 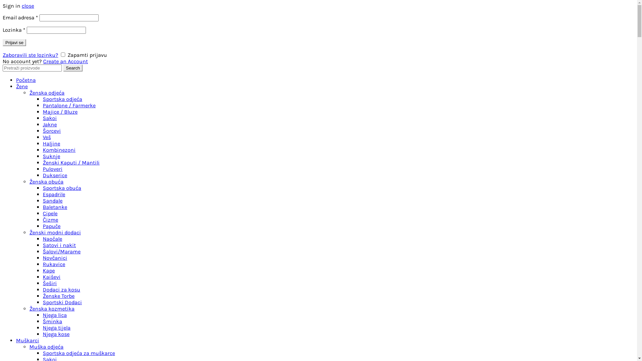 I want to click on Dodaci za kosu, so click(x=62, y=289).